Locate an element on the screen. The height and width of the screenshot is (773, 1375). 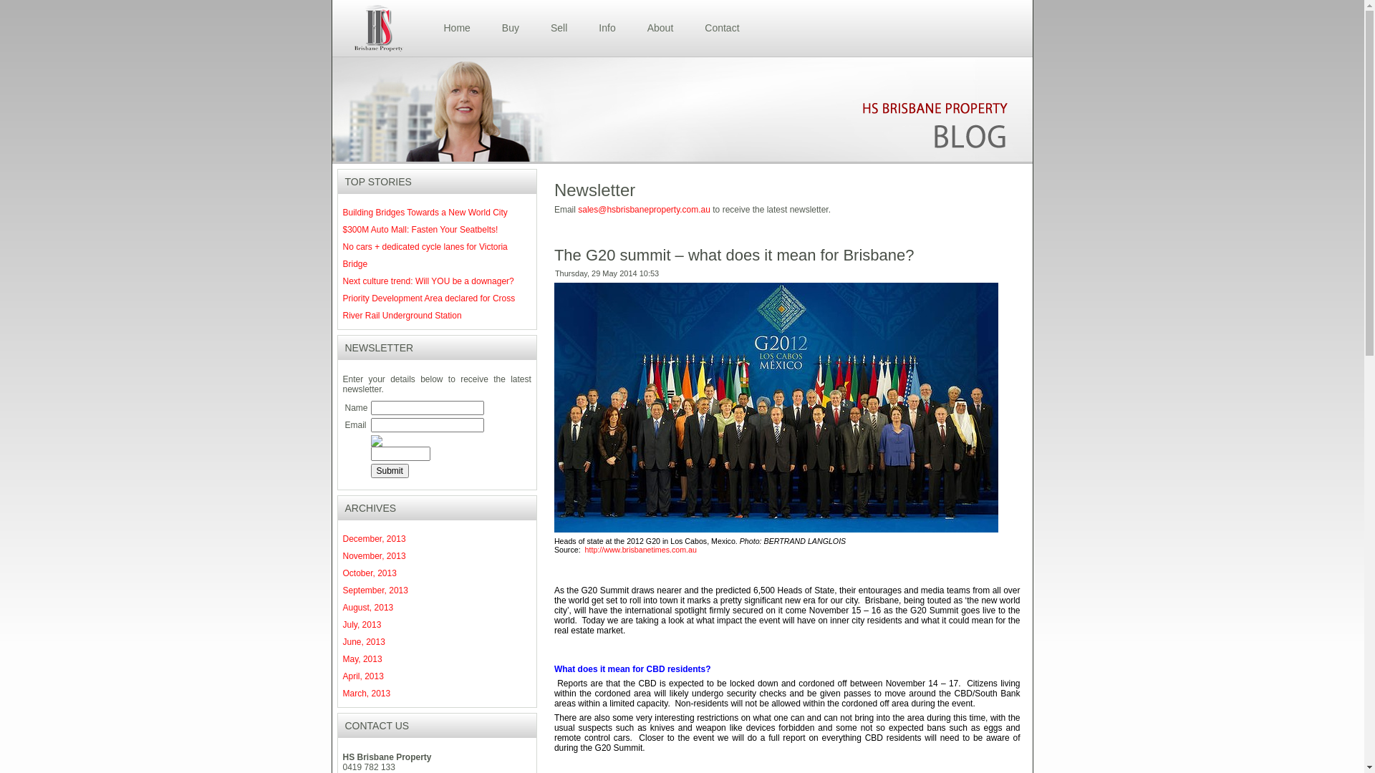
  is located at coordinates (584, 550).